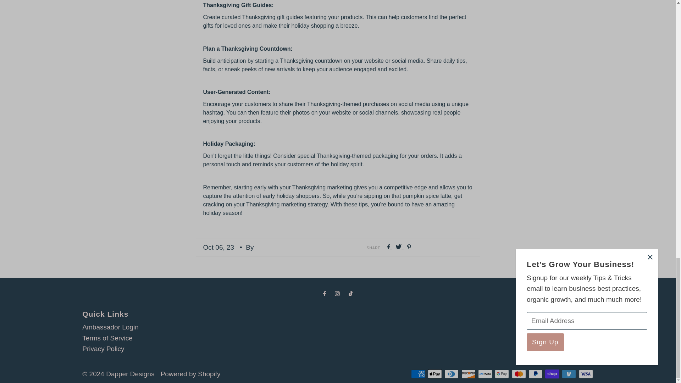 The image size is (681, 383). I want to click on Mastercard, so click(519, 374).